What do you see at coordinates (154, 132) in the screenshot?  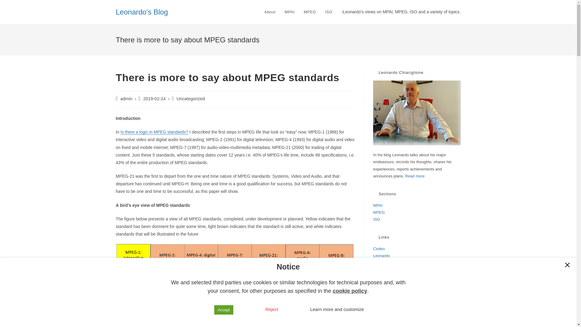 I see `Is there a logic in MPEG standards?` at bounding box center [154, 132].